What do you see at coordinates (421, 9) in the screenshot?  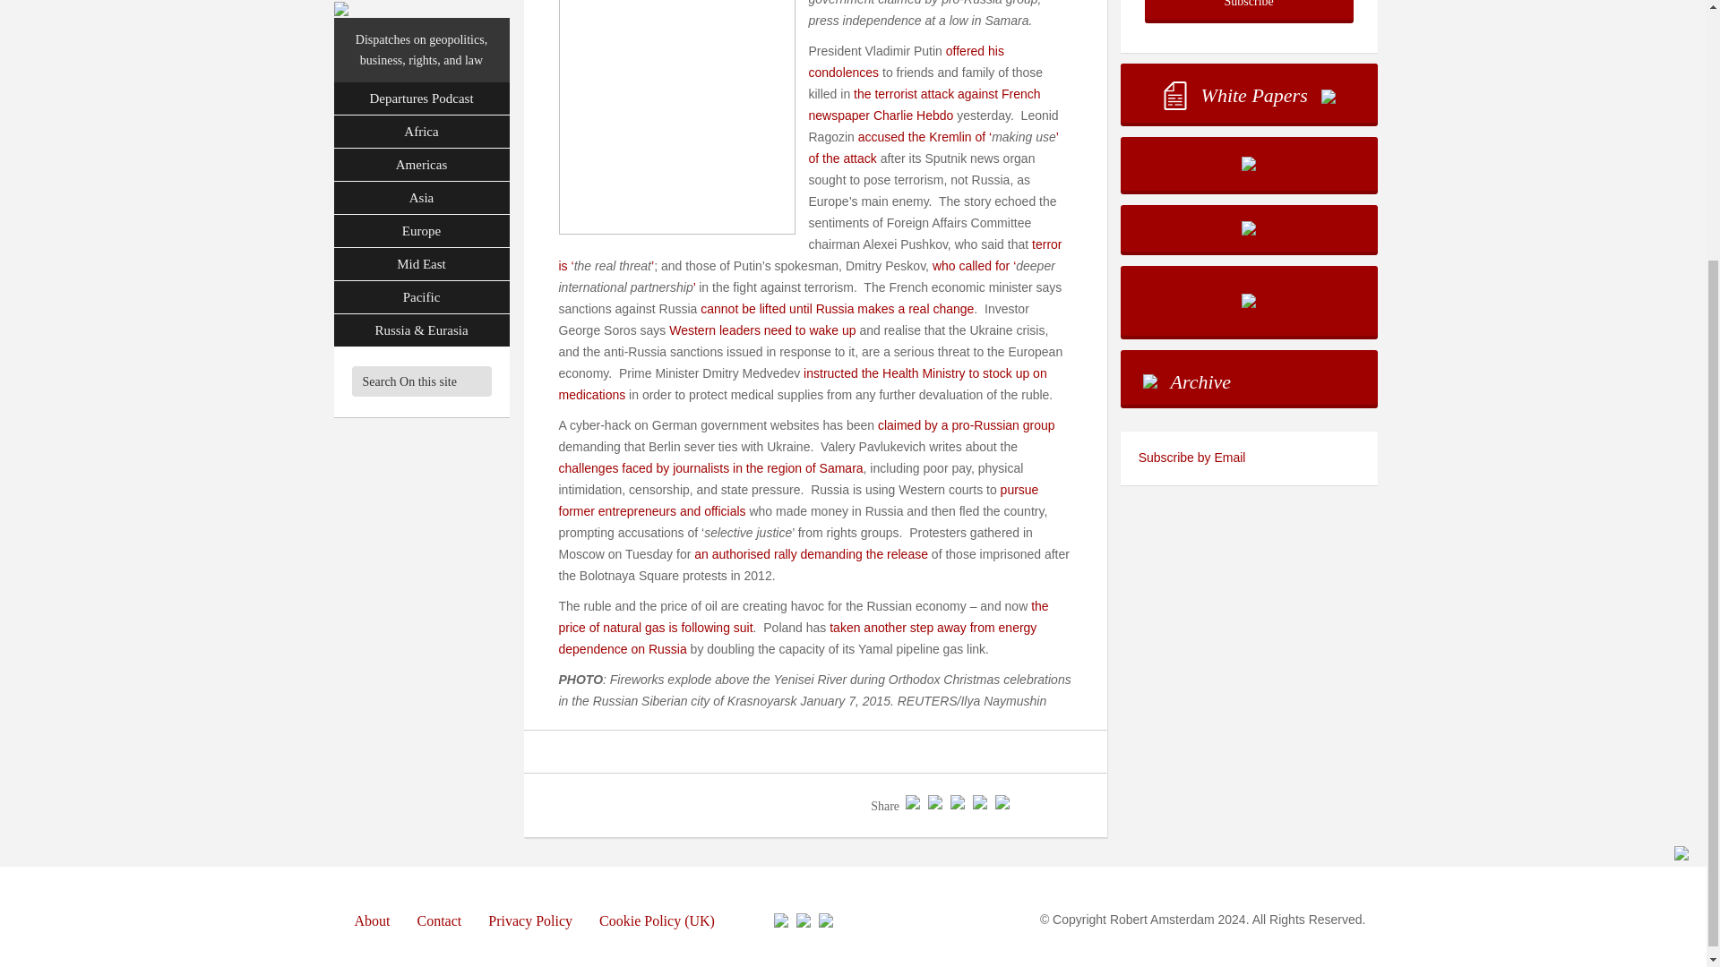 I see `Europe` at bounding box center [421, 9].